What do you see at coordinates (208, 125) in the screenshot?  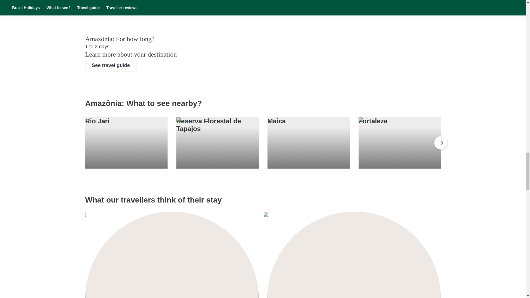 I see `Reserva Florestal de Tapajos` at bounding box center [208, 125].